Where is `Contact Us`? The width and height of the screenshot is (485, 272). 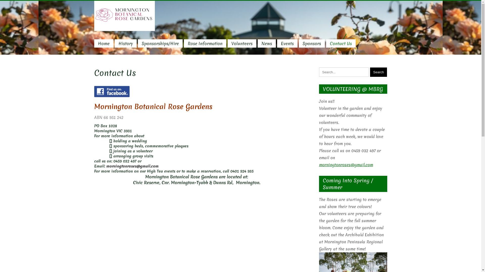 Contact Us is located at coordinates (341, 43).